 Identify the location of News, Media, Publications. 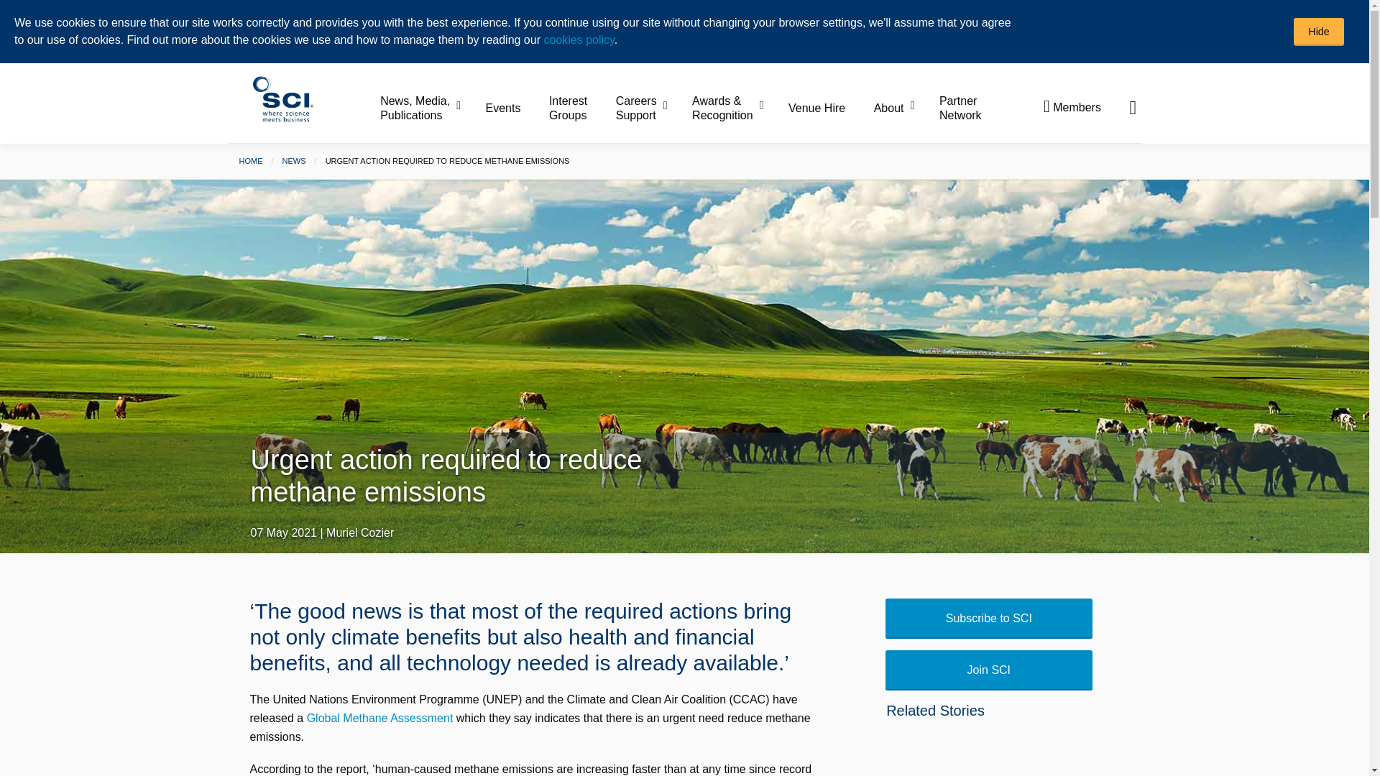
(431, 108).